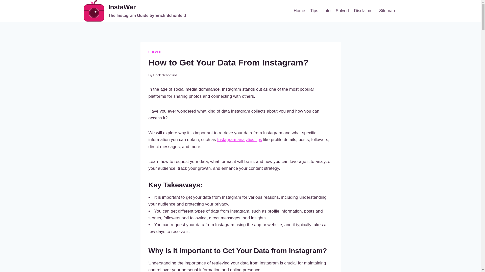 This screenshot has width=485, height=272. Describe the element at coordinates (364, 11) in the screenshot. I see `Erick Schonfeld` at that location.